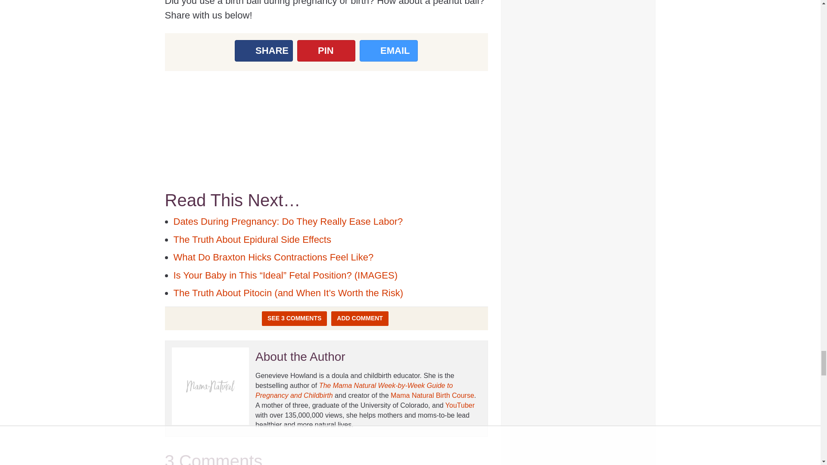  I want to click on Dates During Pregnancy: Do They Really Ease Labor?, so click(288, 221).